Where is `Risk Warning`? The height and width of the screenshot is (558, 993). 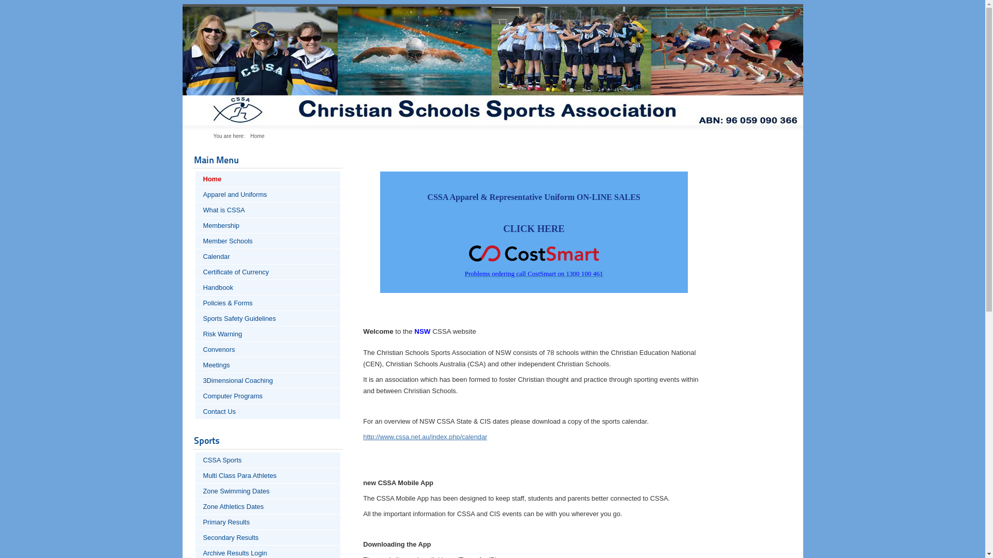 Risk Warning is located at coordinates (268, 334).